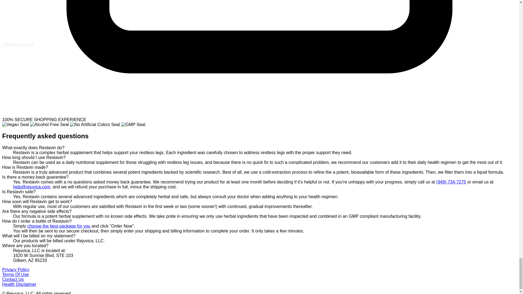 The image size is (523, 294). Describe the element at coordinates (19, 284) in the screenshot. I see `Health Disclaimer` at that location.